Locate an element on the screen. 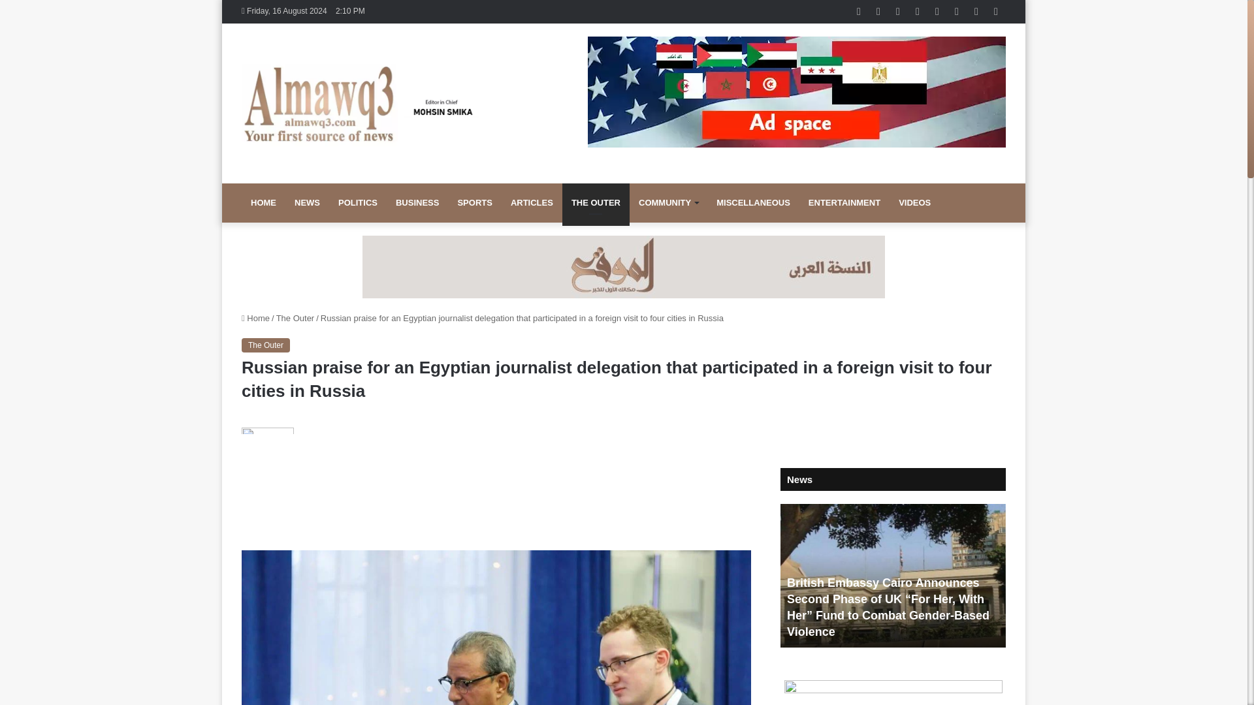 The width and height of the screenshot is (1254, 705). SPORTS is located at coordinates (474, 202).